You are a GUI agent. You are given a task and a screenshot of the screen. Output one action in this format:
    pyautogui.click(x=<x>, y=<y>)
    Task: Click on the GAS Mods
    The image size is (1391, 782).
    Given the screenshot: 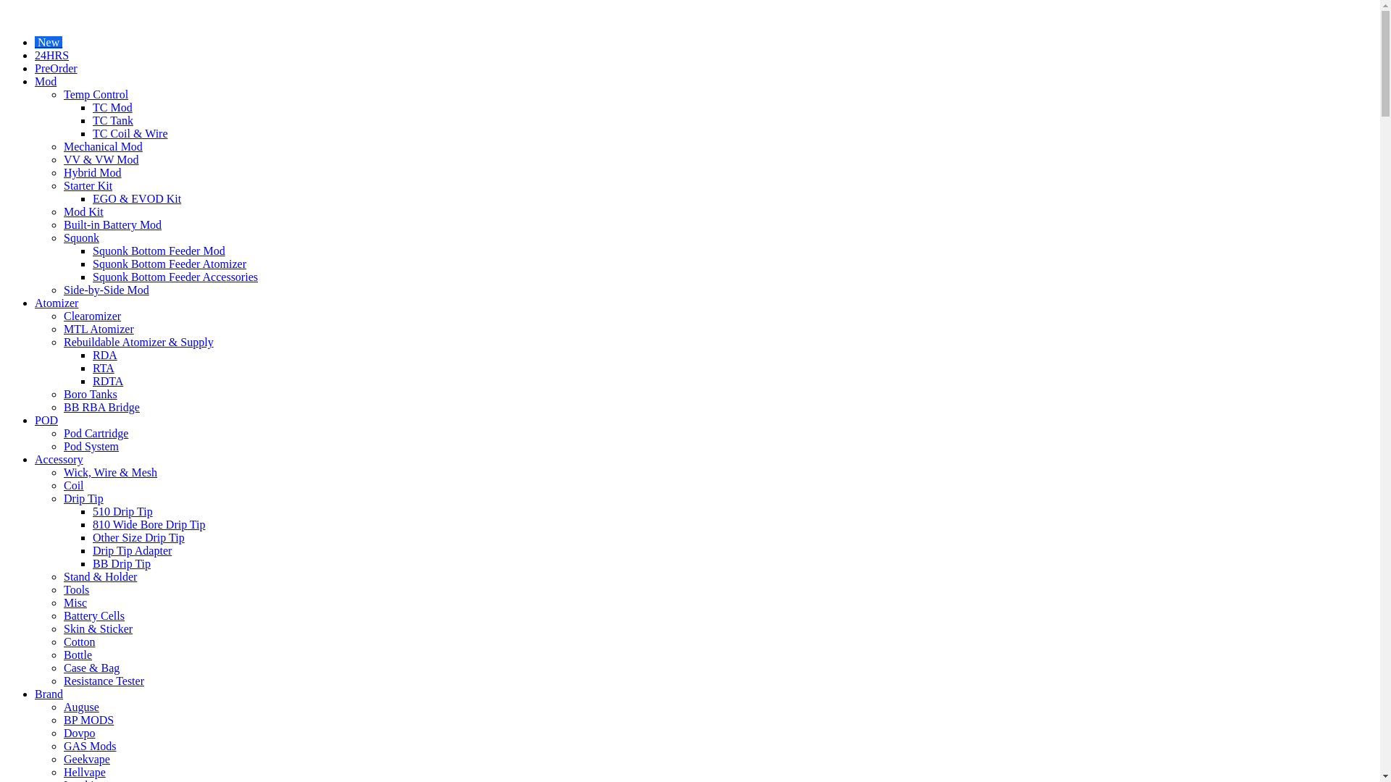 What is the action you would take?
    pyautogui.click(x=90, y=746)
    